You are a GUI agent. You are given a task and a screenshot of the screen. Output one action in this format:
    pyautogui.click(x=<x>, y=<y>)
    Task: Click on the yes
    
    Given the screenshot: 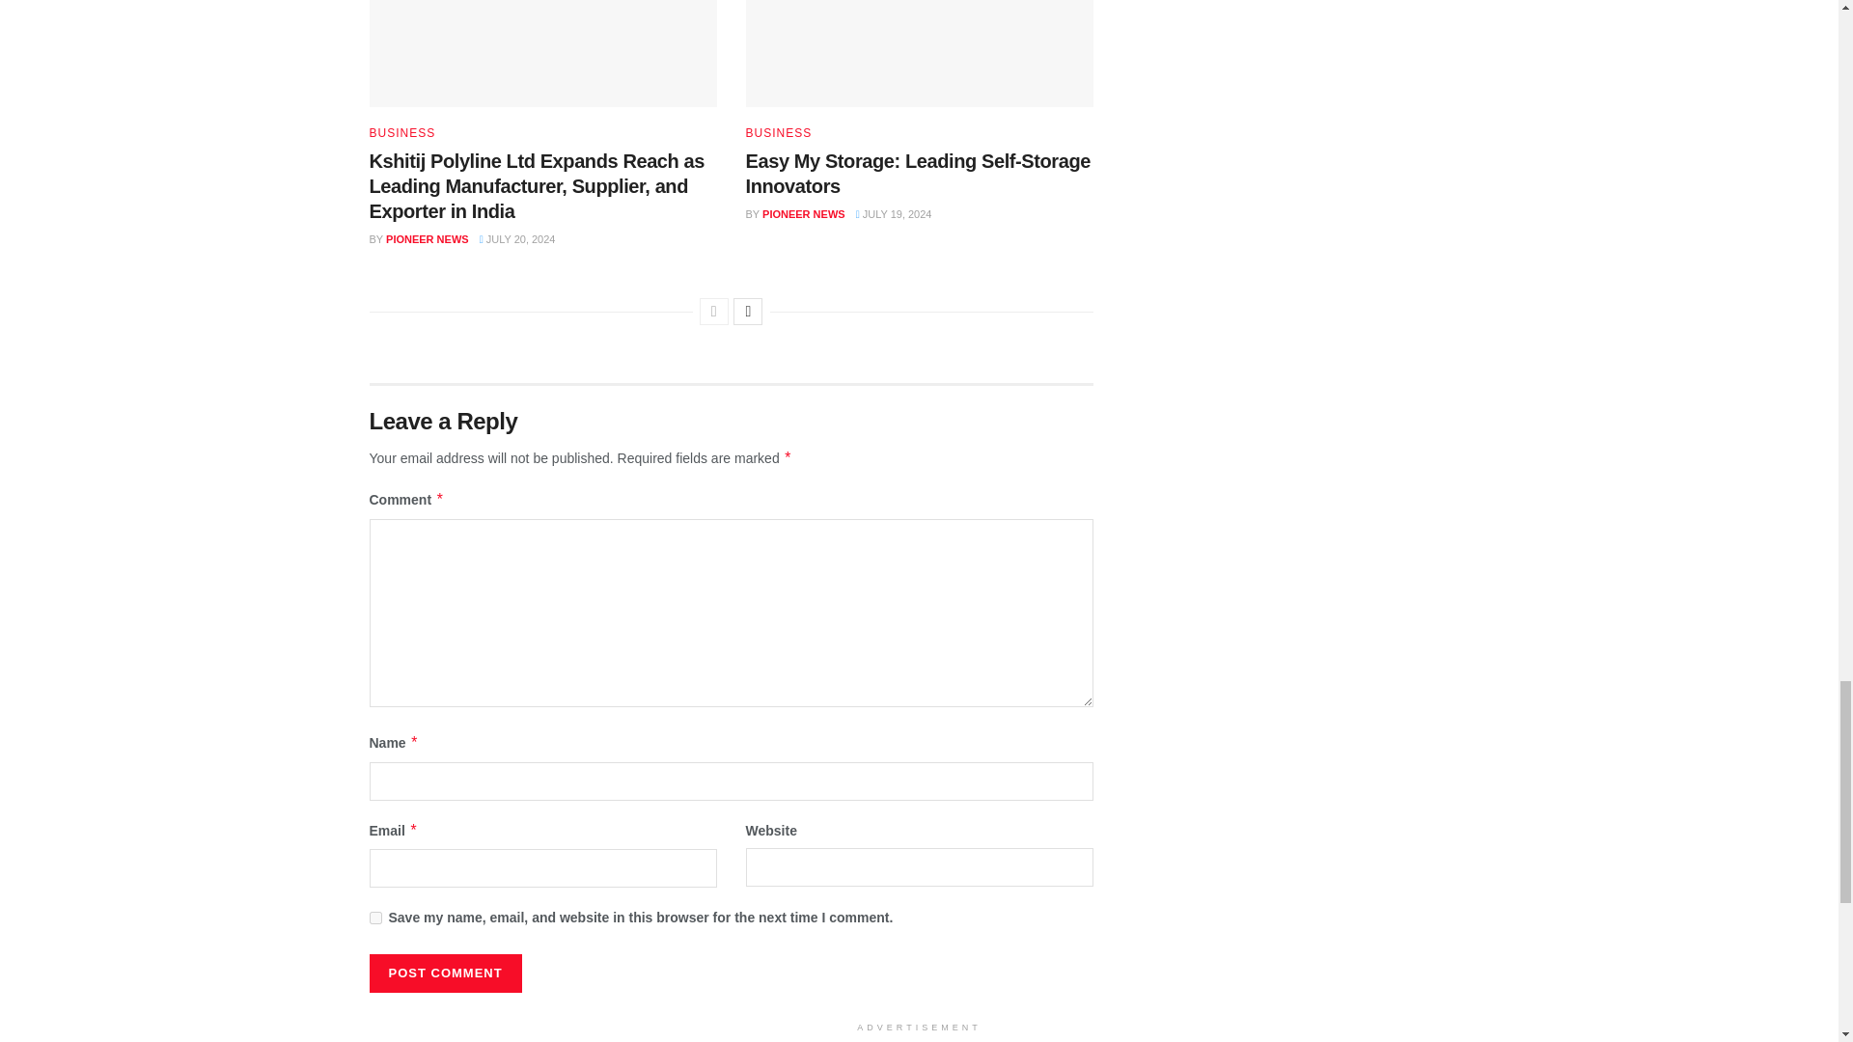 What is the action you would take?
    pyautogui.click(x=374, y=918)
    